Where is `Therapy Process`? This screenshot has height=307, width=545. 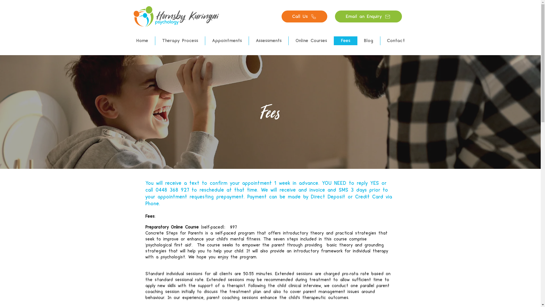
Therapy Process is located at coordinates (180, 41).